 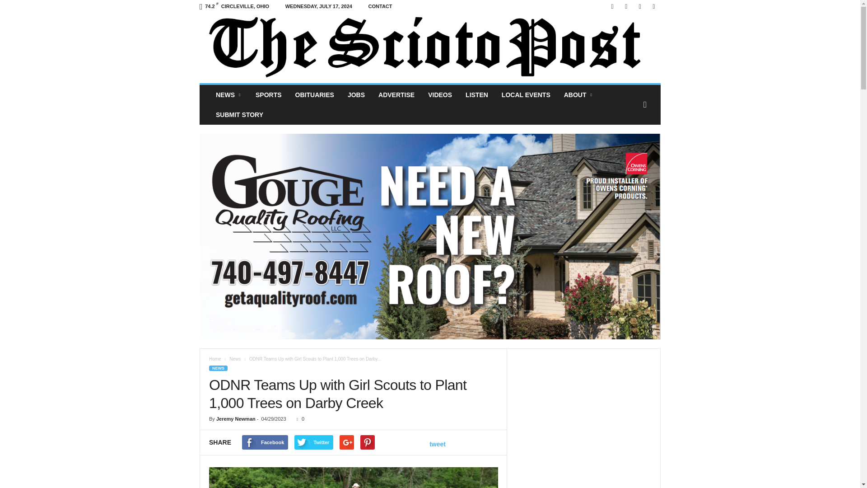 What do you see at coordinates (353, 477) in the screenshot?
I see `unnamed-54` at bounding box center [353, 477].